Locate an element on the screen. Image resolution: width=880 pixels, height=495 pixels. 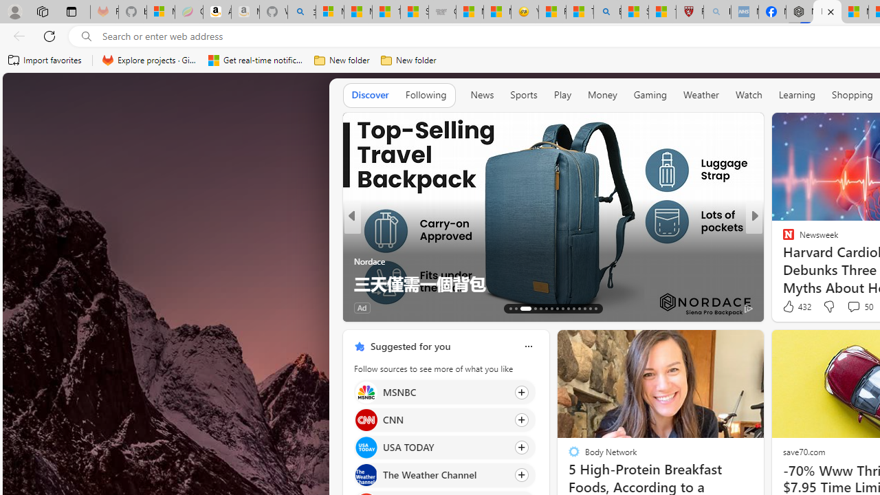
Click to follow source MSNBC is located at coordinates (444, 392).